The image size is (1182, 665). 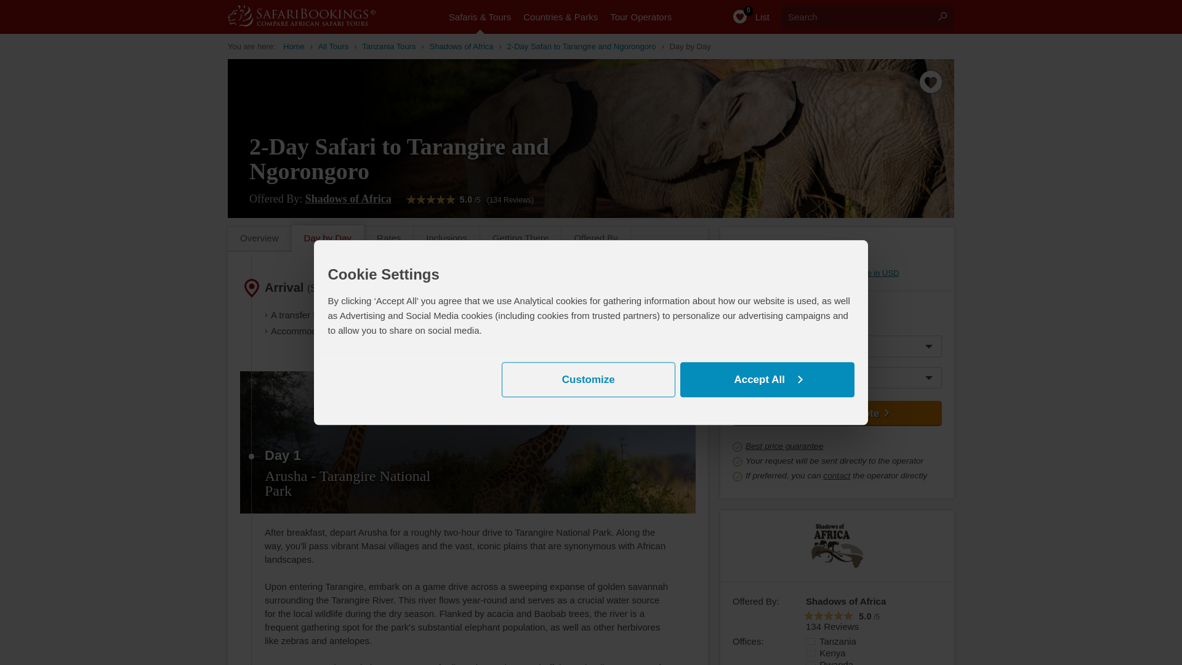 I want to click on SafariBookings.com, so click(x=294, y=46).